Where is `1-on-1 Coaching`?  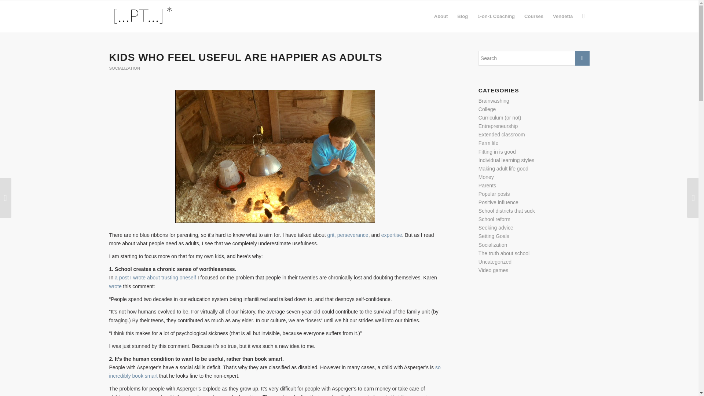 1-on-1 Coaching is located at coordinates (496, 16).